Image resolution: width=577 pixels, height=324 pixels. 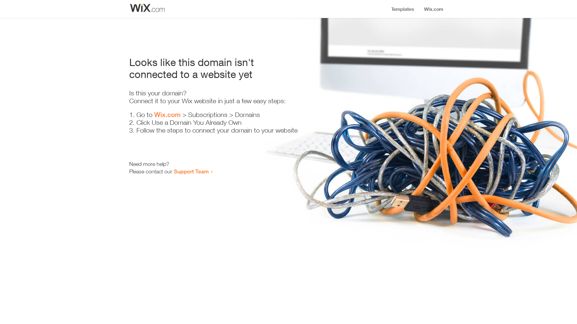 I want to click on Support Team, so click(x=191, y=171).